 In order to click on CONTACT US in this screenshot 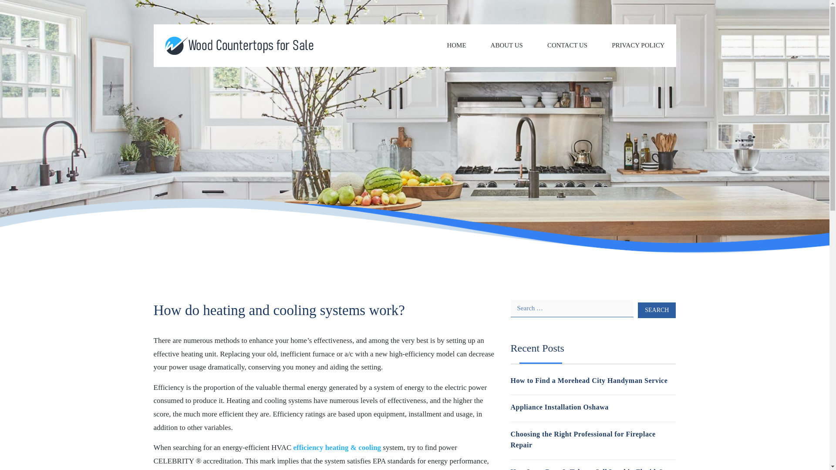, I will do `click(567, 45)`.